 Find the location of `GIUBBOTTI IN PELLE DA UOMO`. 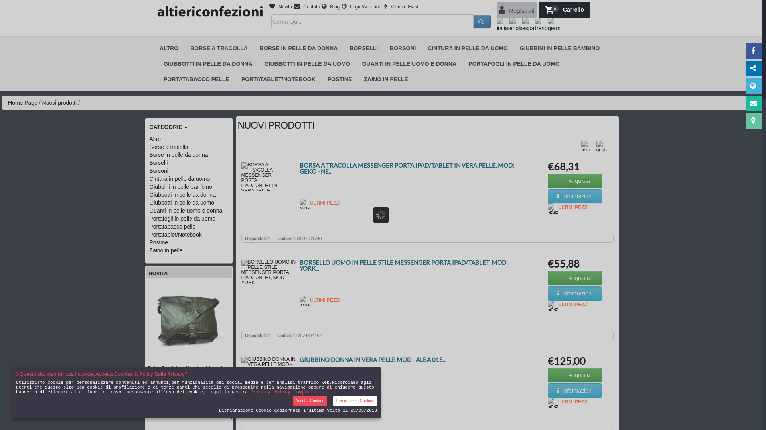

GIUBBOTTI IN PELLE DA UOMO is located at coordinates (307, 64).